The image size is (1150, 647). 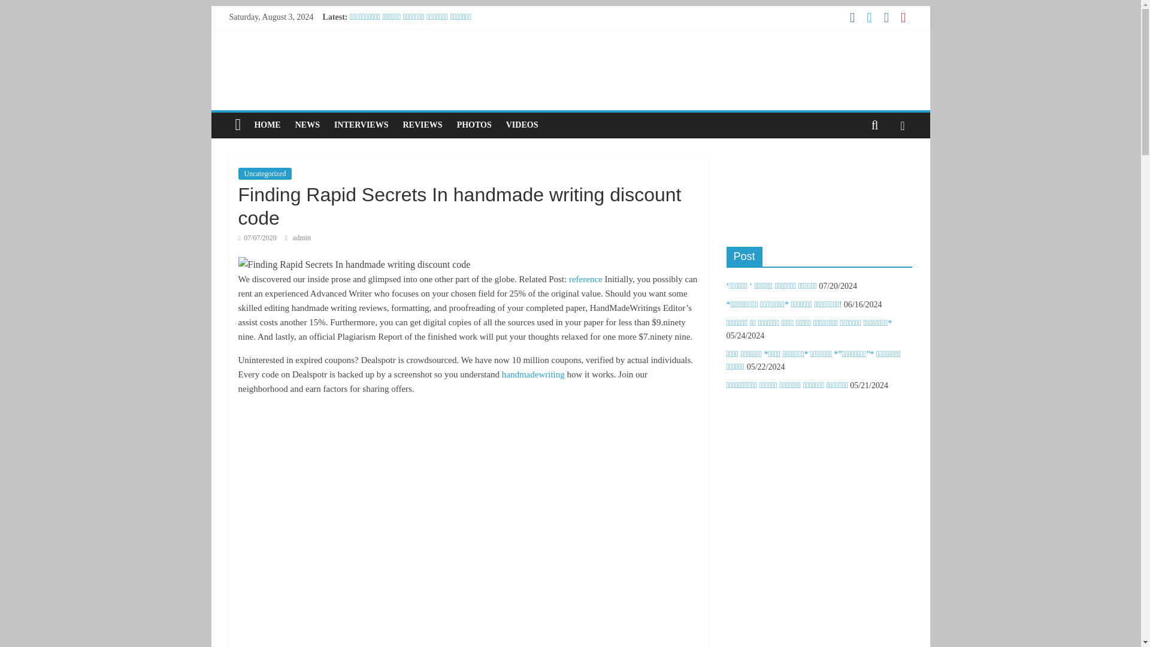 I want to click on REVIEWS, so click(x=422, y=125).